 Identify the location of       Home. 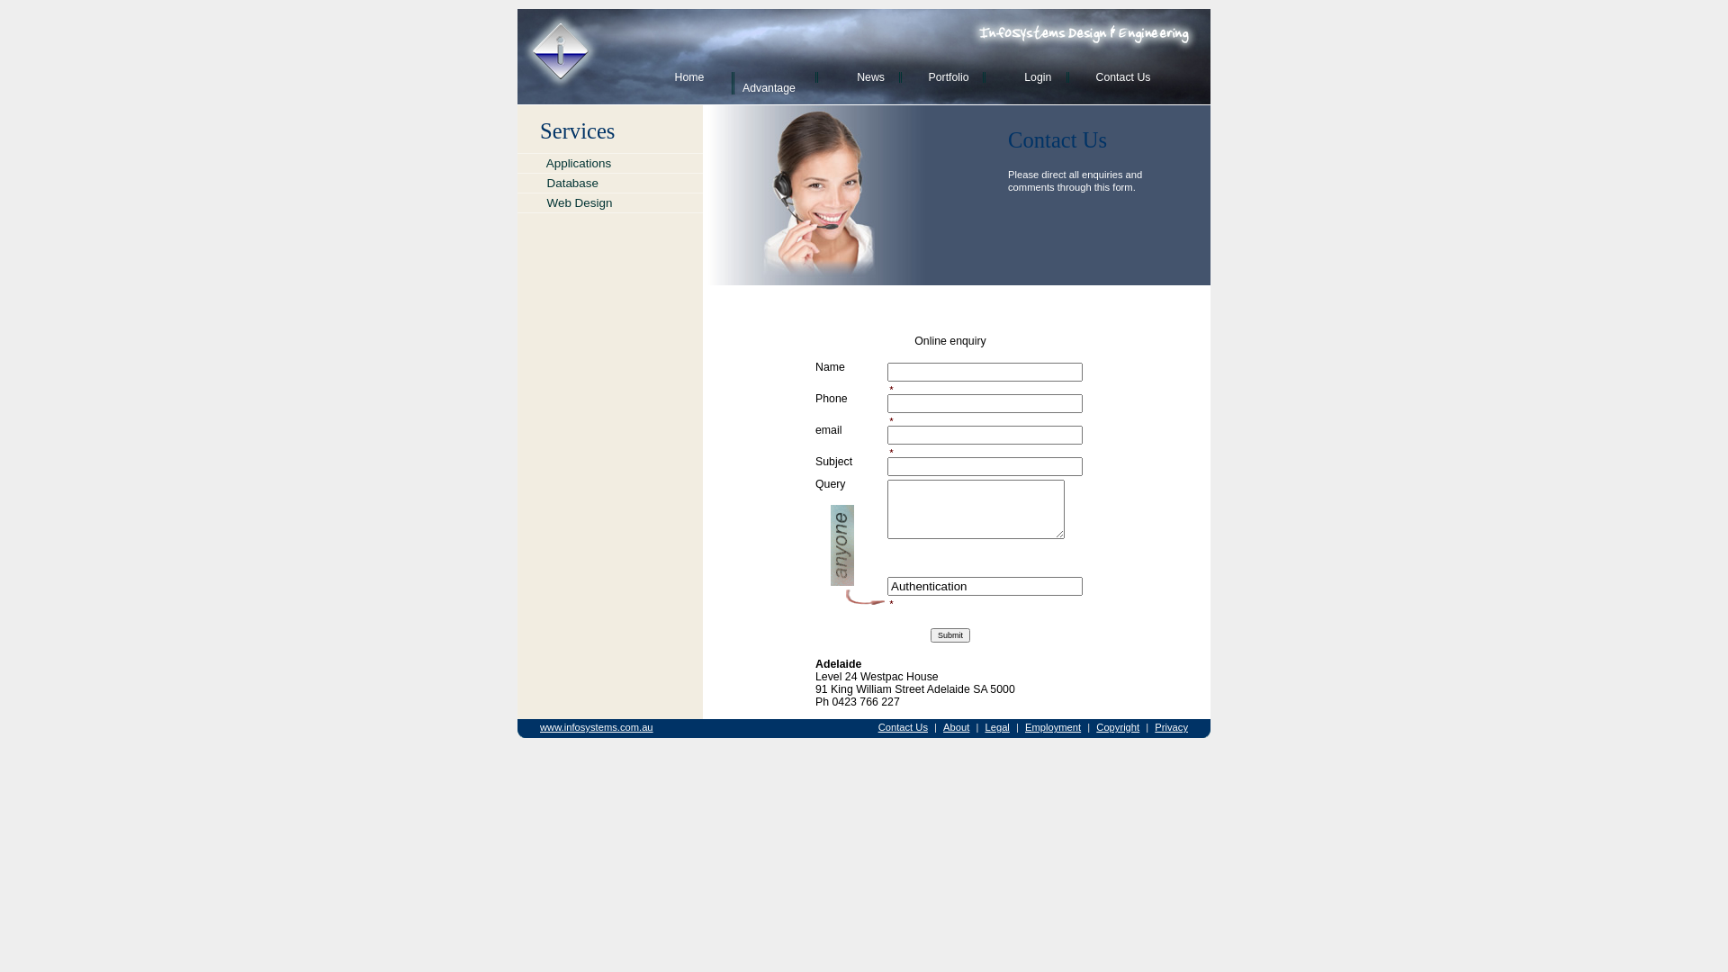
(686, 77).